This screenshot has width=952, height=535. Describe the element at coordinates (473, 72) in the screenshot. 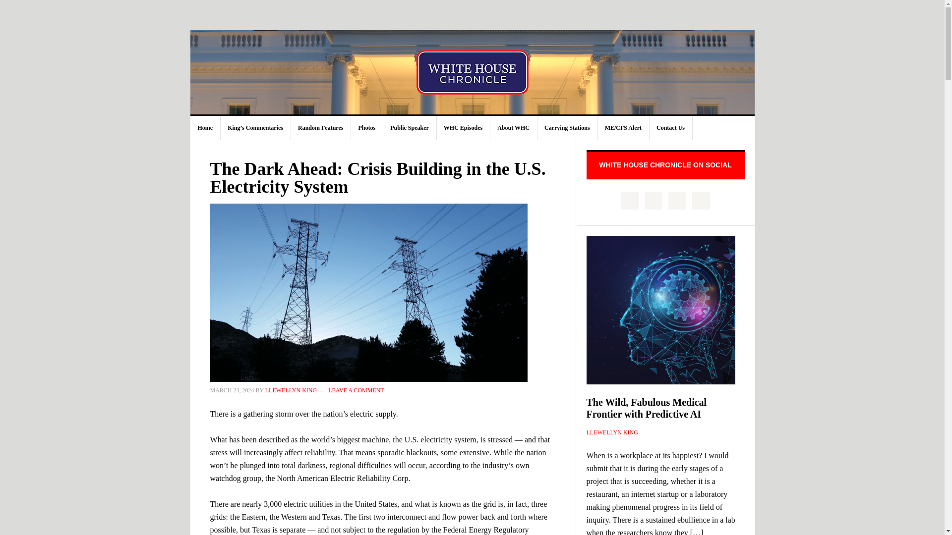

I see `WHITE HOUSE CHRONICLE` at that location.